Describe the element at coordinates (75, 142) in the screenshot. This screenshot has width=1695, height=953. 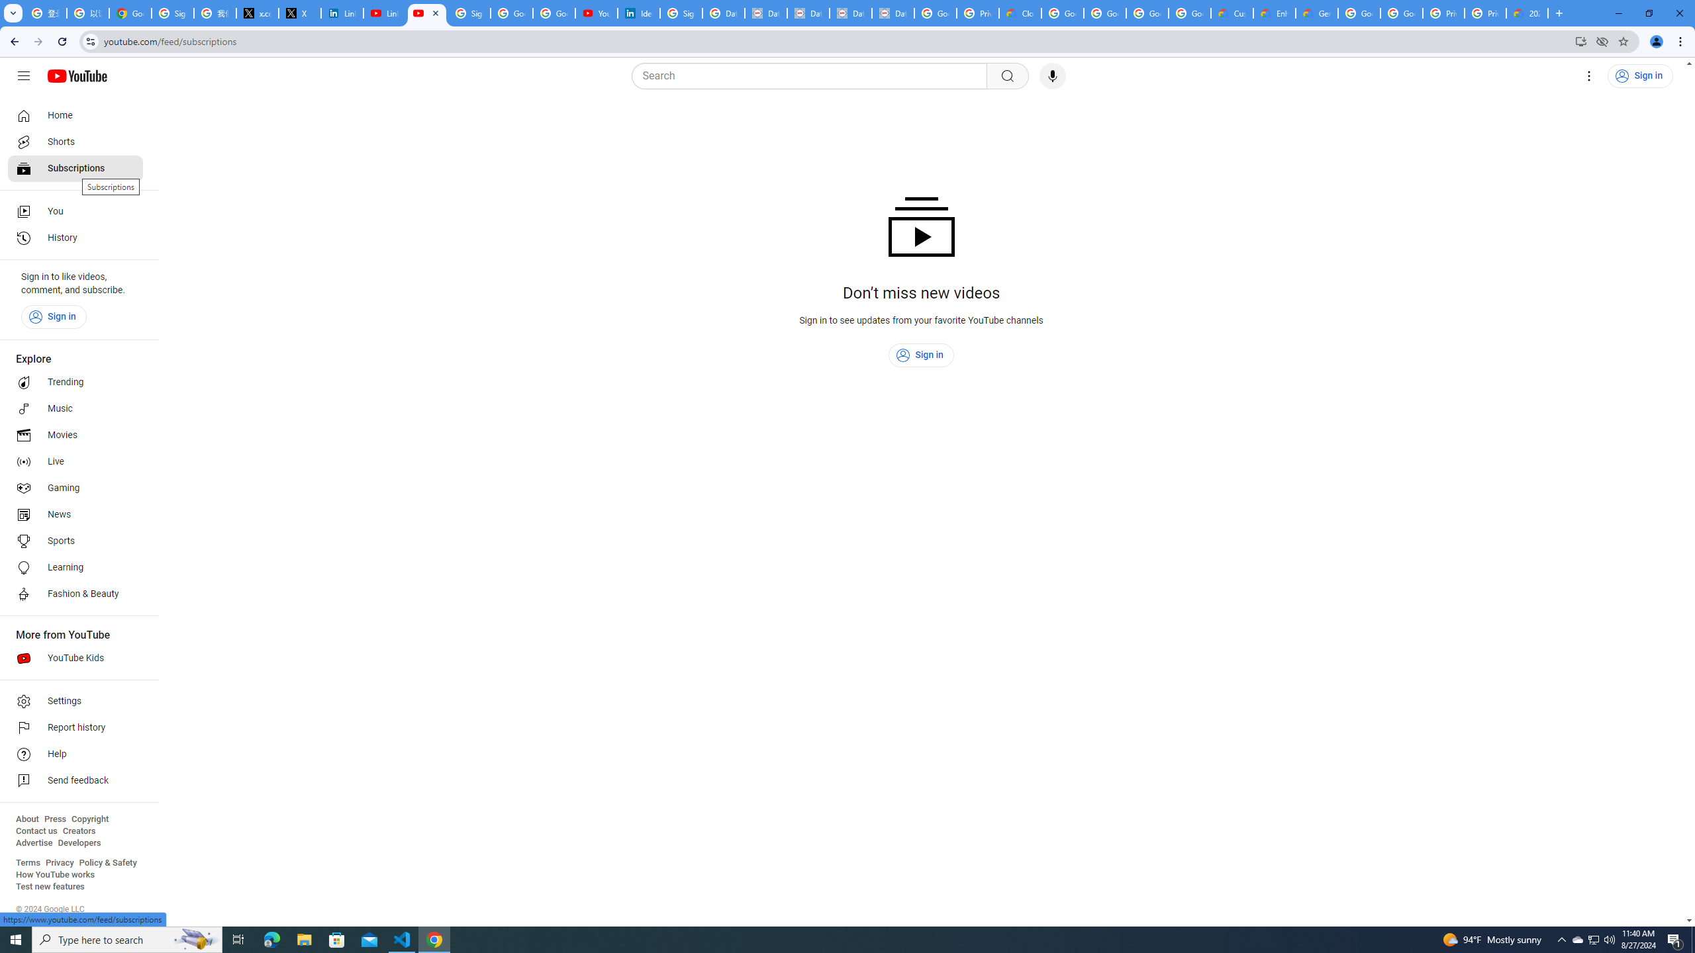
I see `Shorts` at that location.